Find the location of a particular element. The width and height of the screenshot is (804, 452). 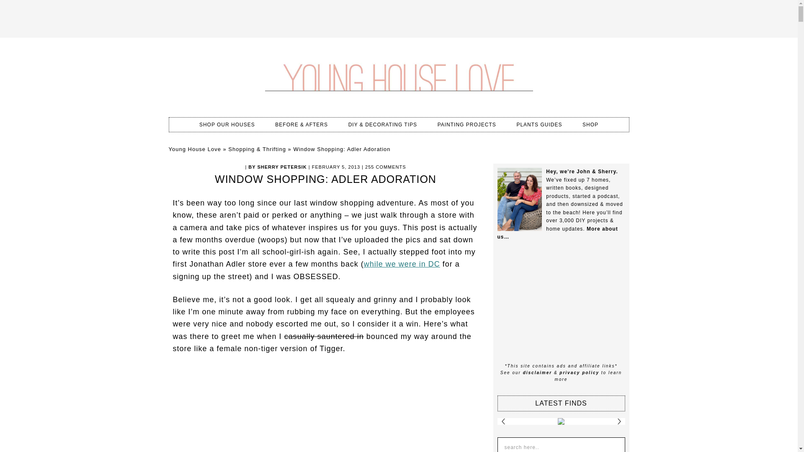

Before and After Photos Of Our Homes is located at coordinates (301, 125).